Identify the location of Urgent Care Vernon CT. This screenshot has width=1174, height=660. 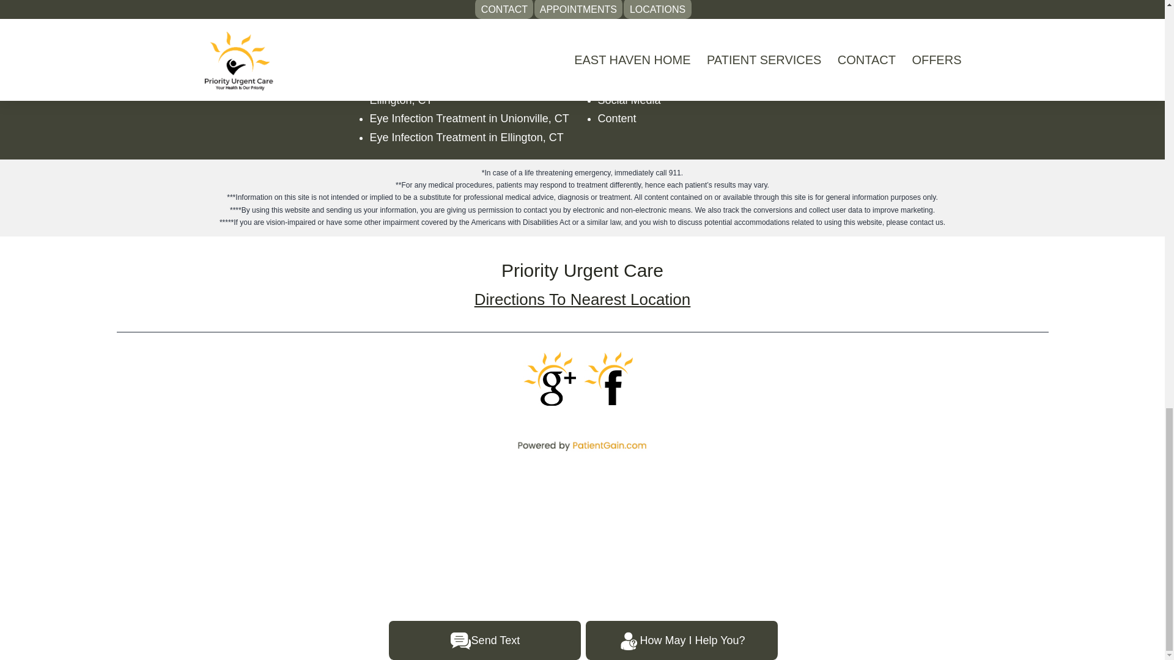
(427, 6).